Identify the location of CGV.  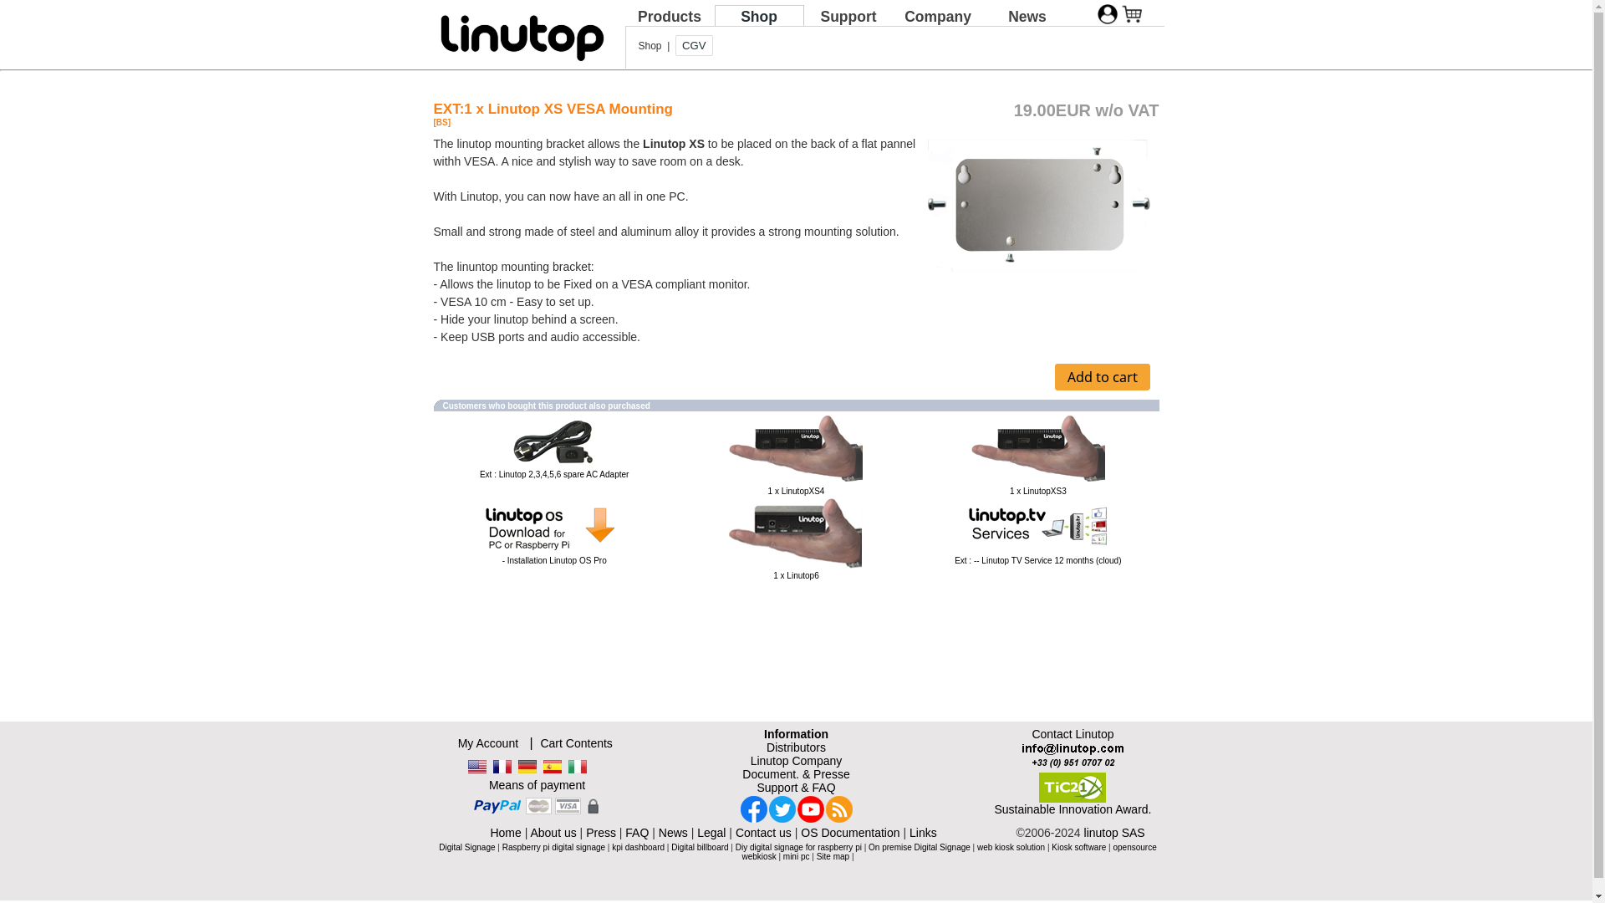
(694, 45).